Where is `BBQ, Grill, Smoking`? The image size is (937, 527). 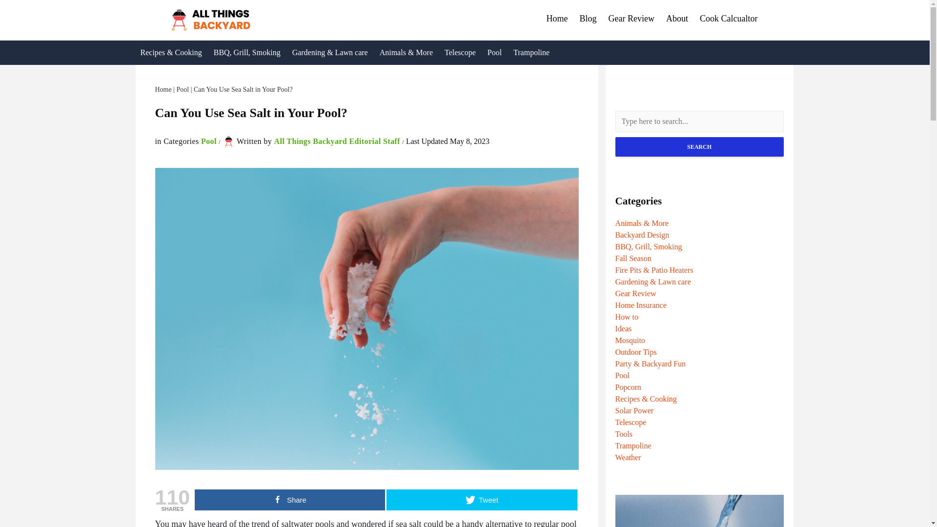 BBQ, Grill, Smoking is located at coordinates (247, 53).